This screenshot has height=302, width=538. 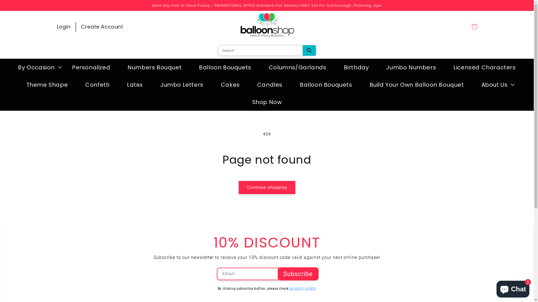 I want to click on Candles, so click(x=270, y=85).